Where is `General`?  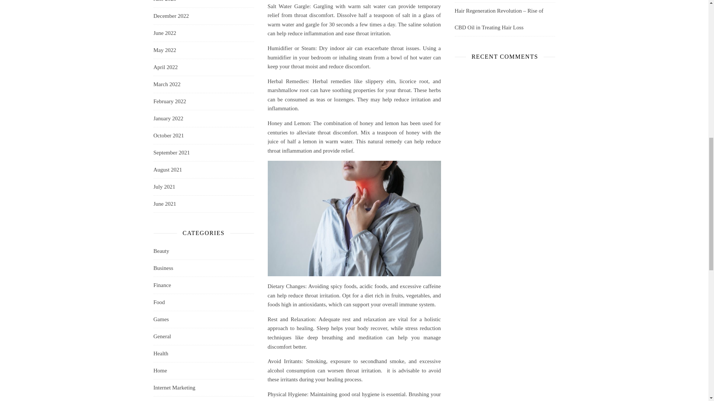
General is located at coordinates (162, 336).